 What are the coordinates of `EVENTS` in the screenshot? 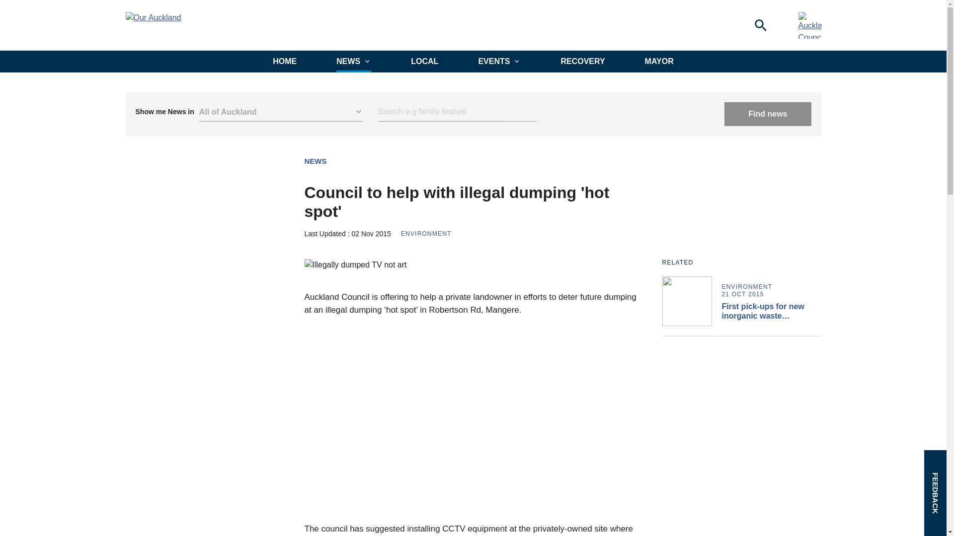 It's located at (499, 61).